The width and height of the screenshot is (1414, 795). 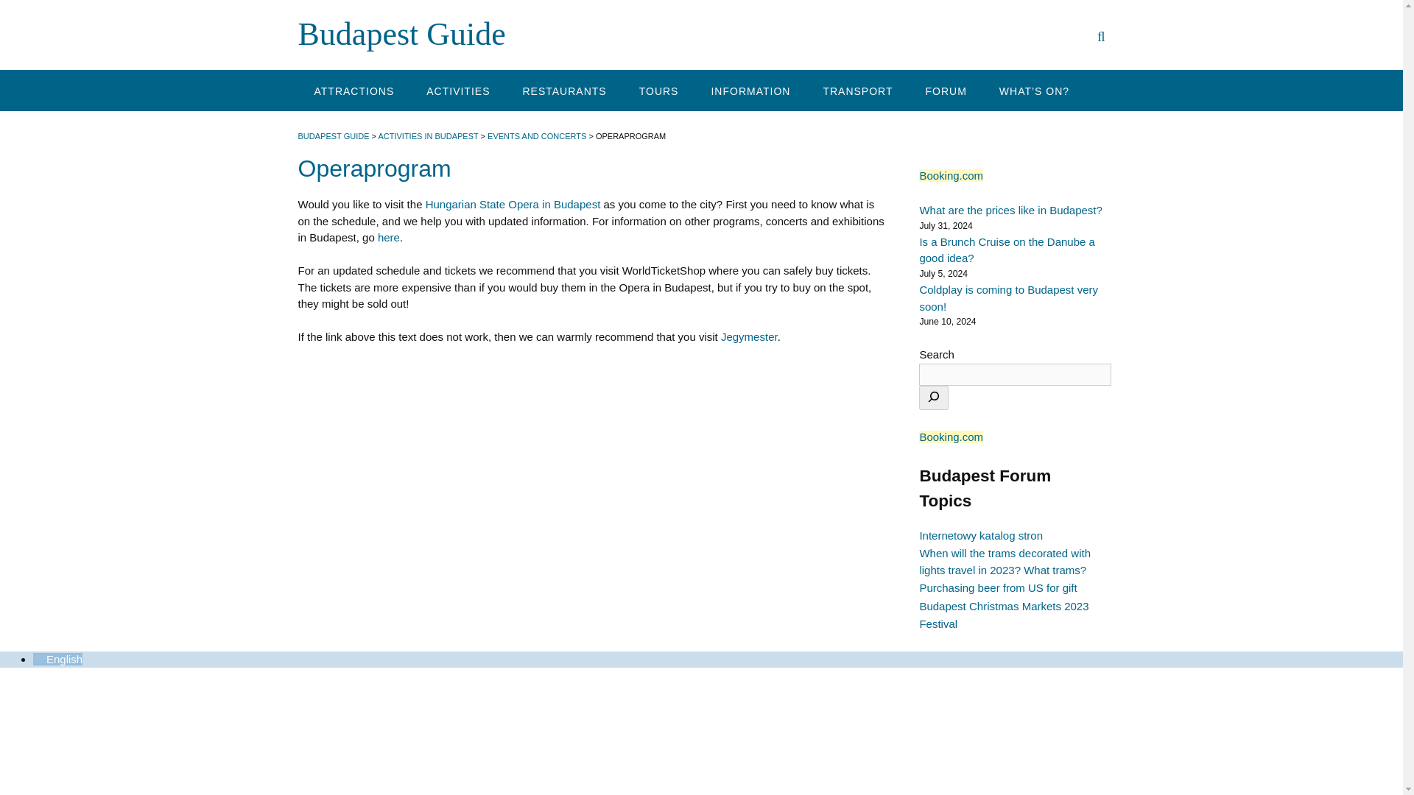 I want to click on Go to Budapest Guide., so click(x=333, y=135).